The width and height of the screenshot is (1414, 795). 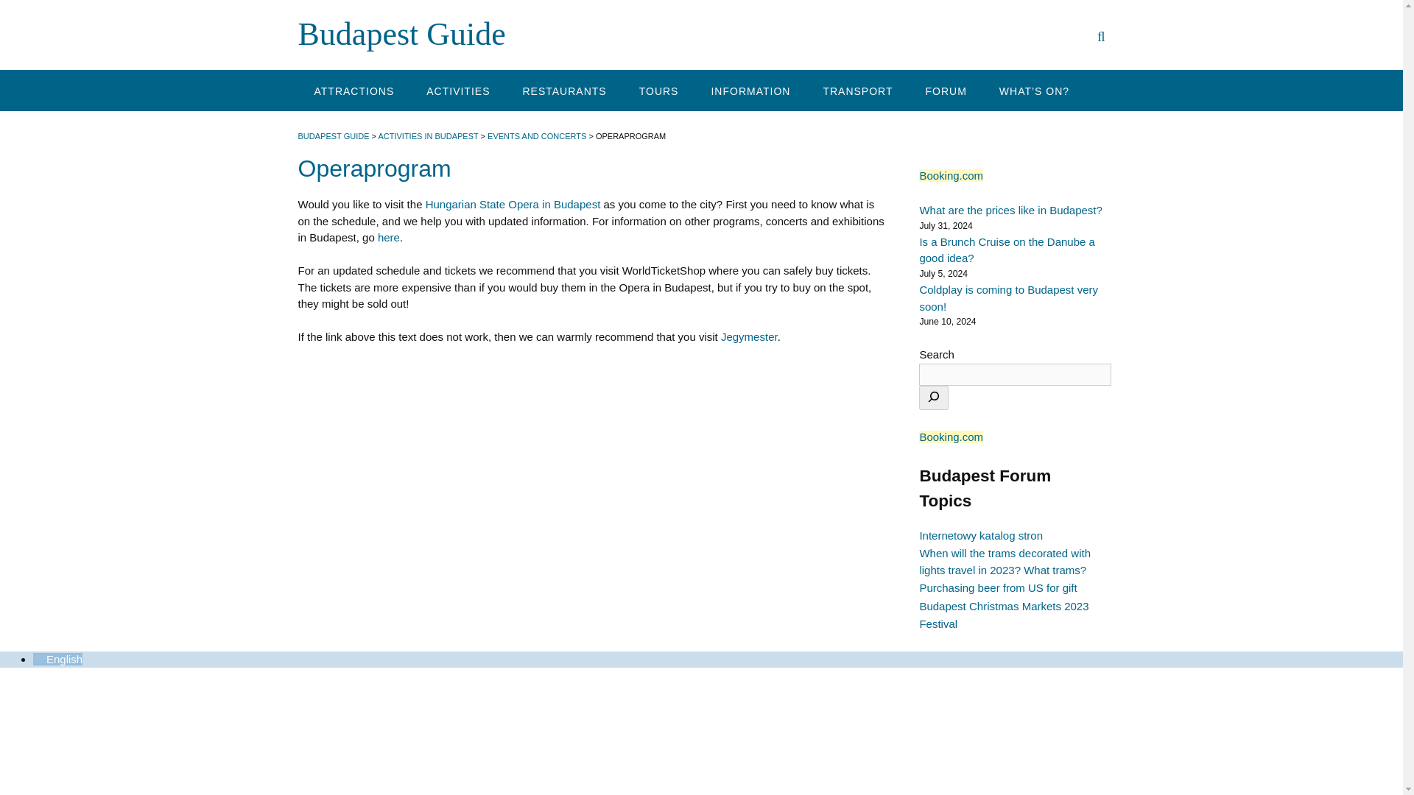 I want to click on Go to Budapest Guide., so click(x=333, y=135).